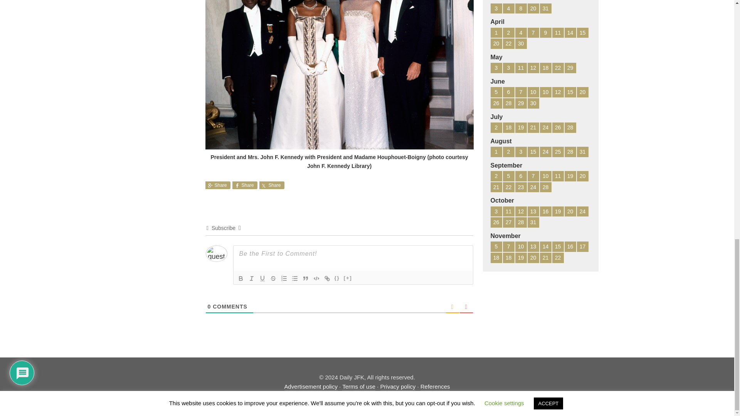  I want to click on ordered, so click(284, 278).